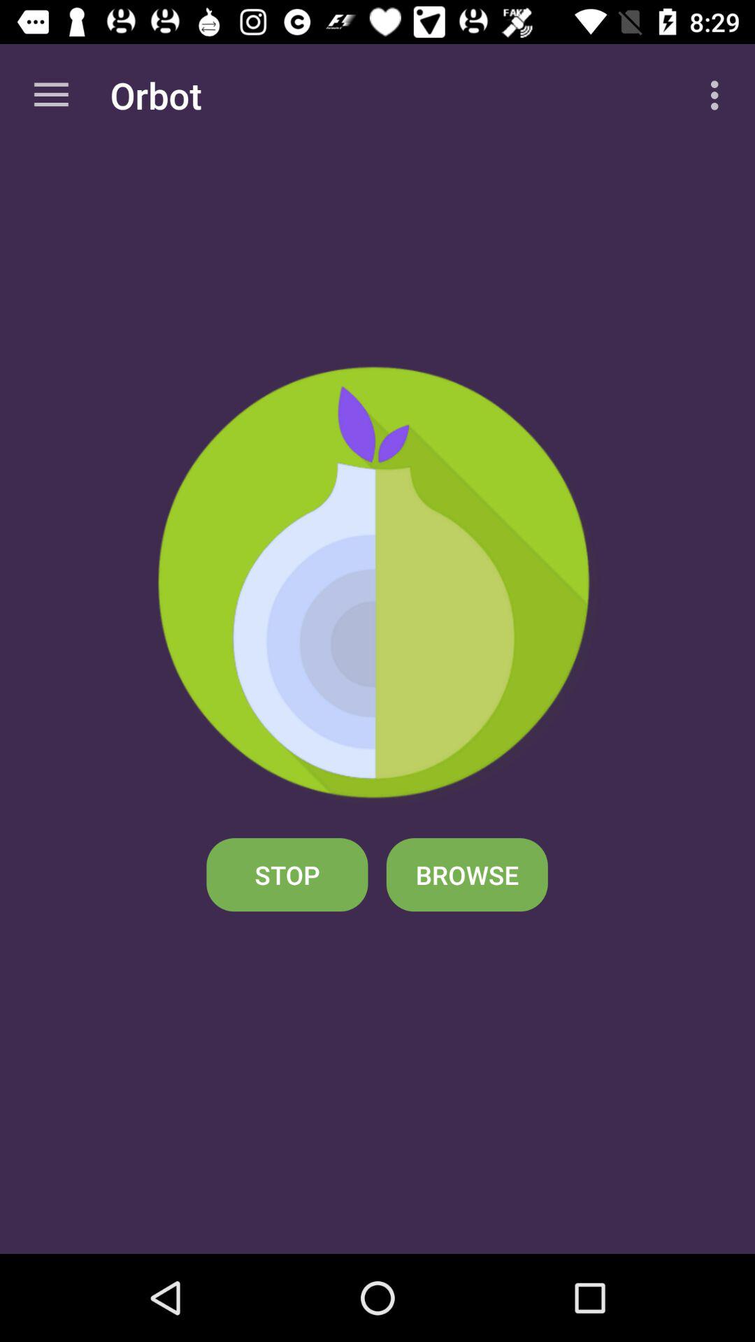  I want to click on click app next to the orbot app, so click(719, 95).